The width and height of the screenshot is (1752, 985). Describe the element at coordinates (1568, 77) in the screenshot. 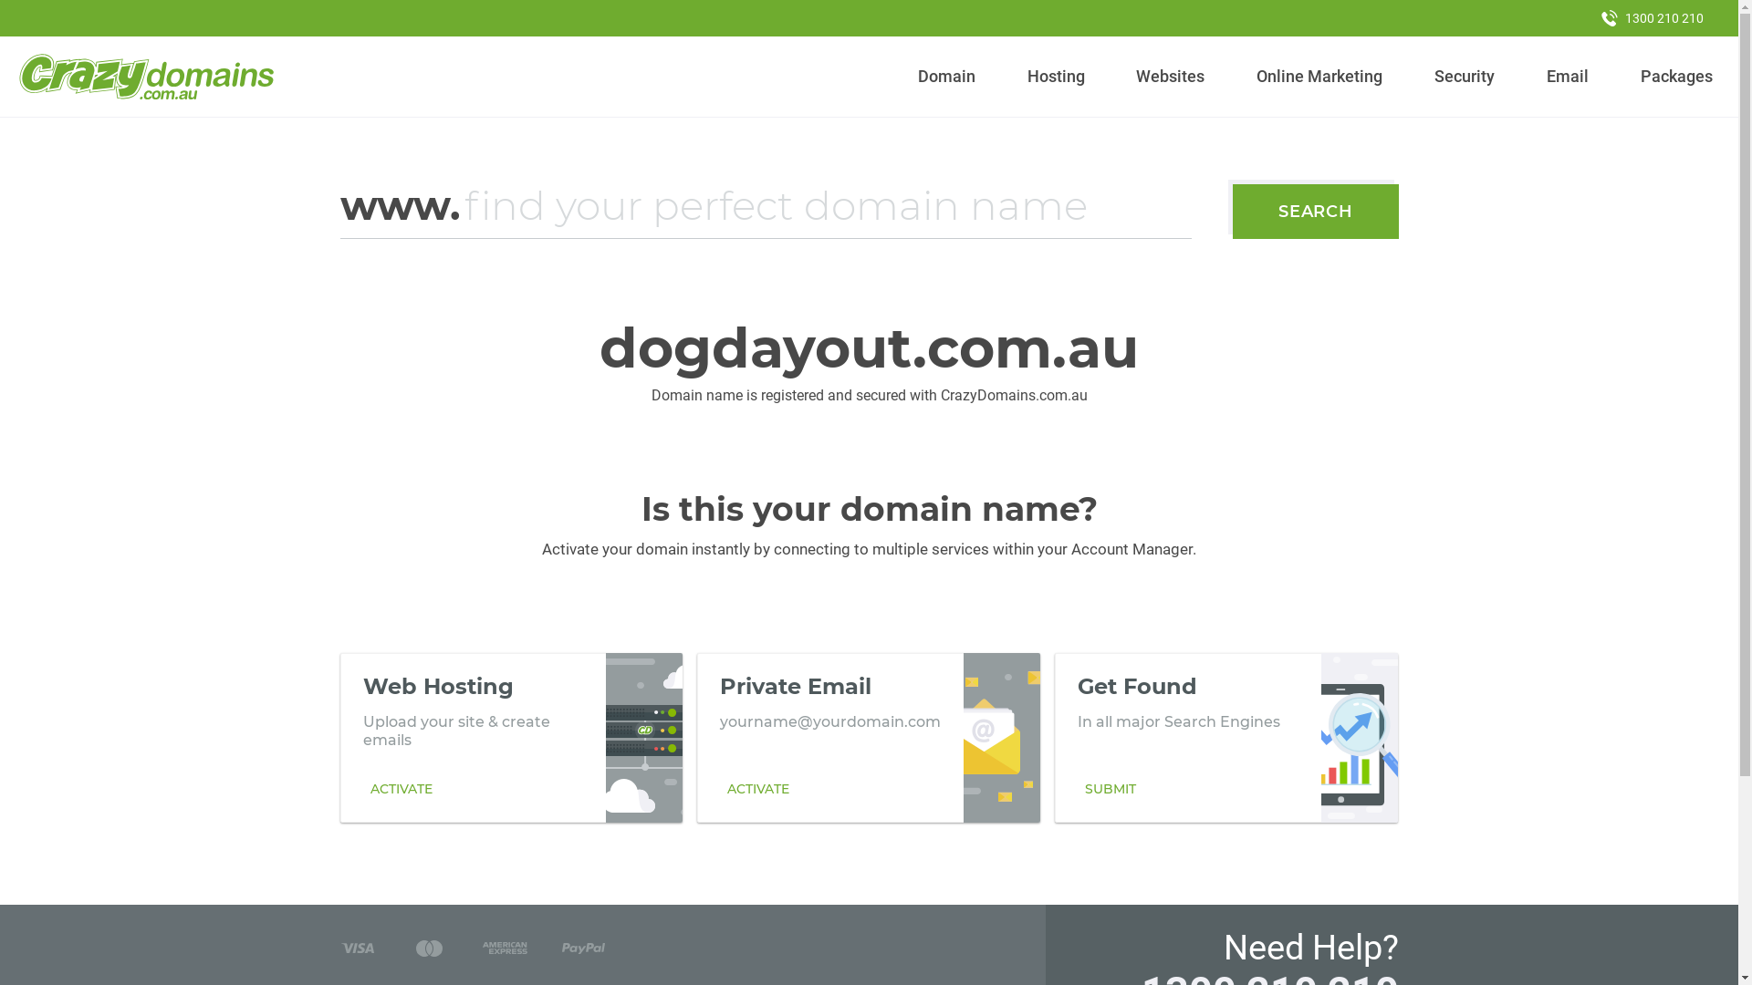

I see `Email` at that location.